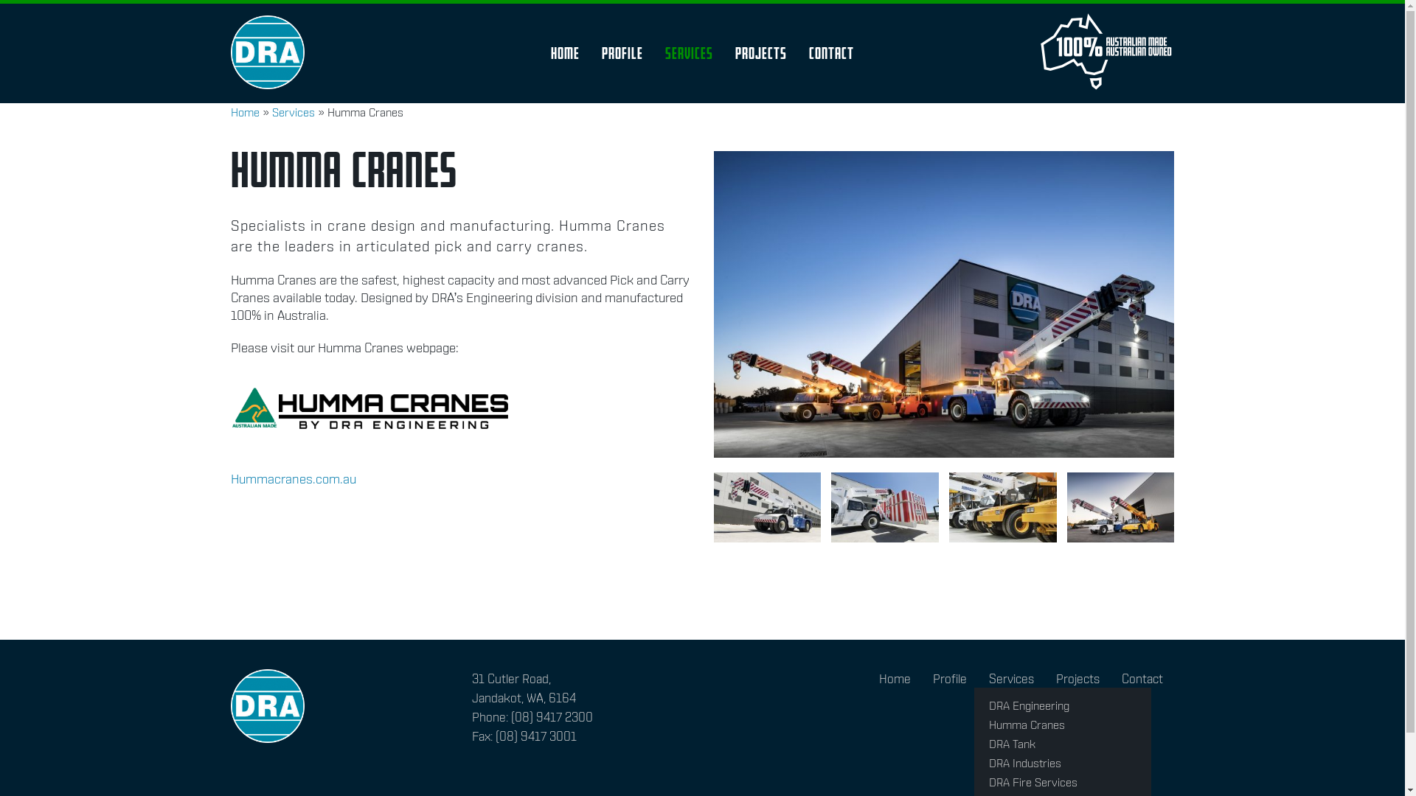 Image resolution: width=1416 pixels, height=796 pixels. What do you see at coordinates (832, 53) in the screenshot?
I see `Contact` at bounding box center [832, 53].